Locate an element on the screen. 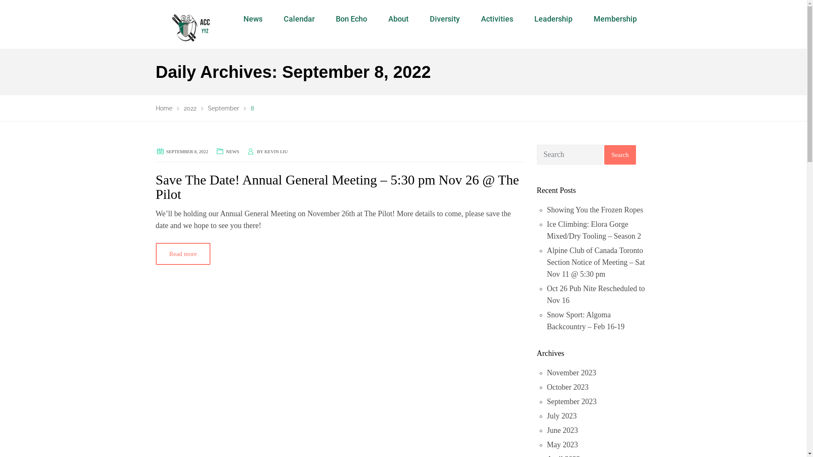 The height and width of the screenshot is (457, 813). June 2023 is located at coordinates (563, 430).